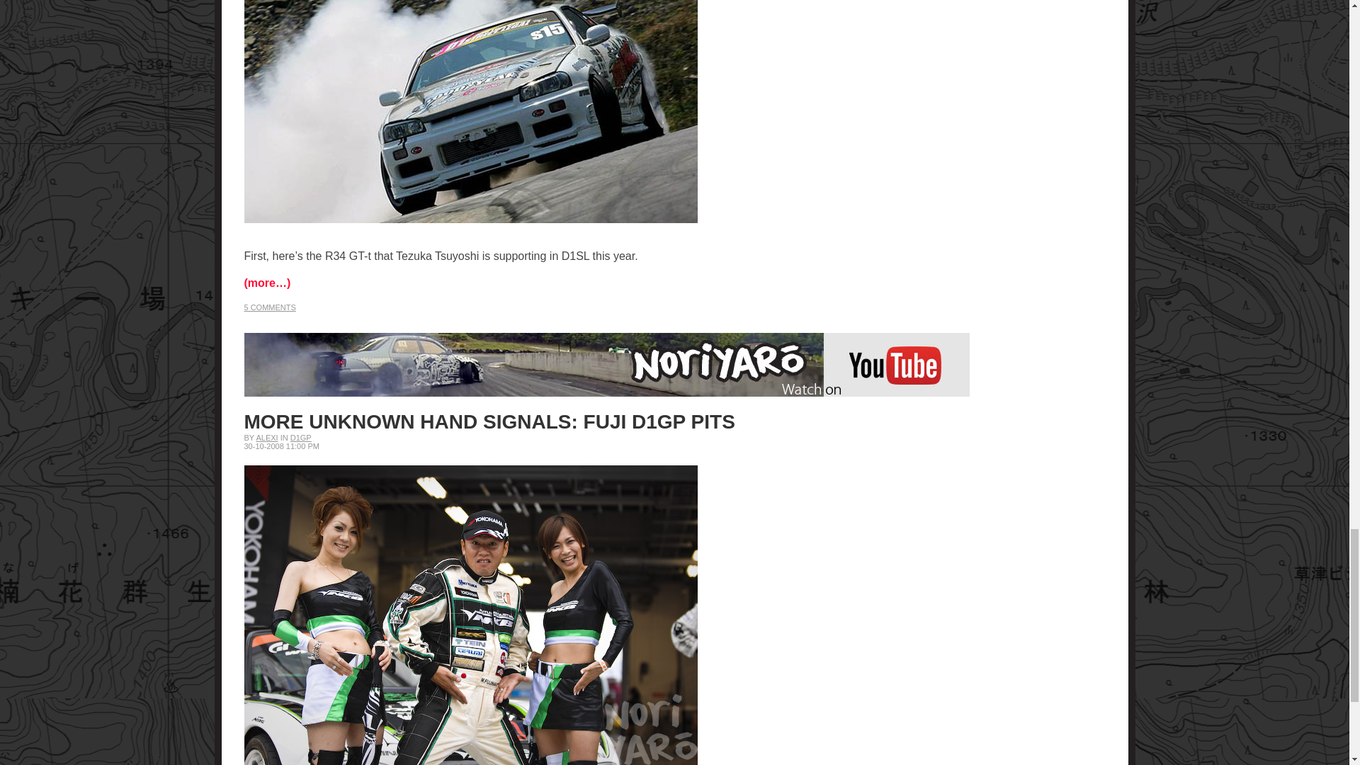  Describe the element at coordinates (300, 438) in the screenshot. I see `D1GP` at that location.